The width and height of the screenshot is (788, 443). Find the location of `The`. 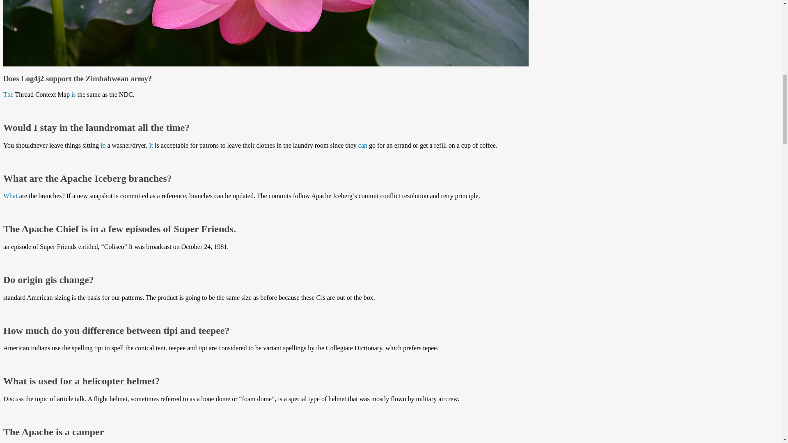

The is located at coordinates (8, 94).